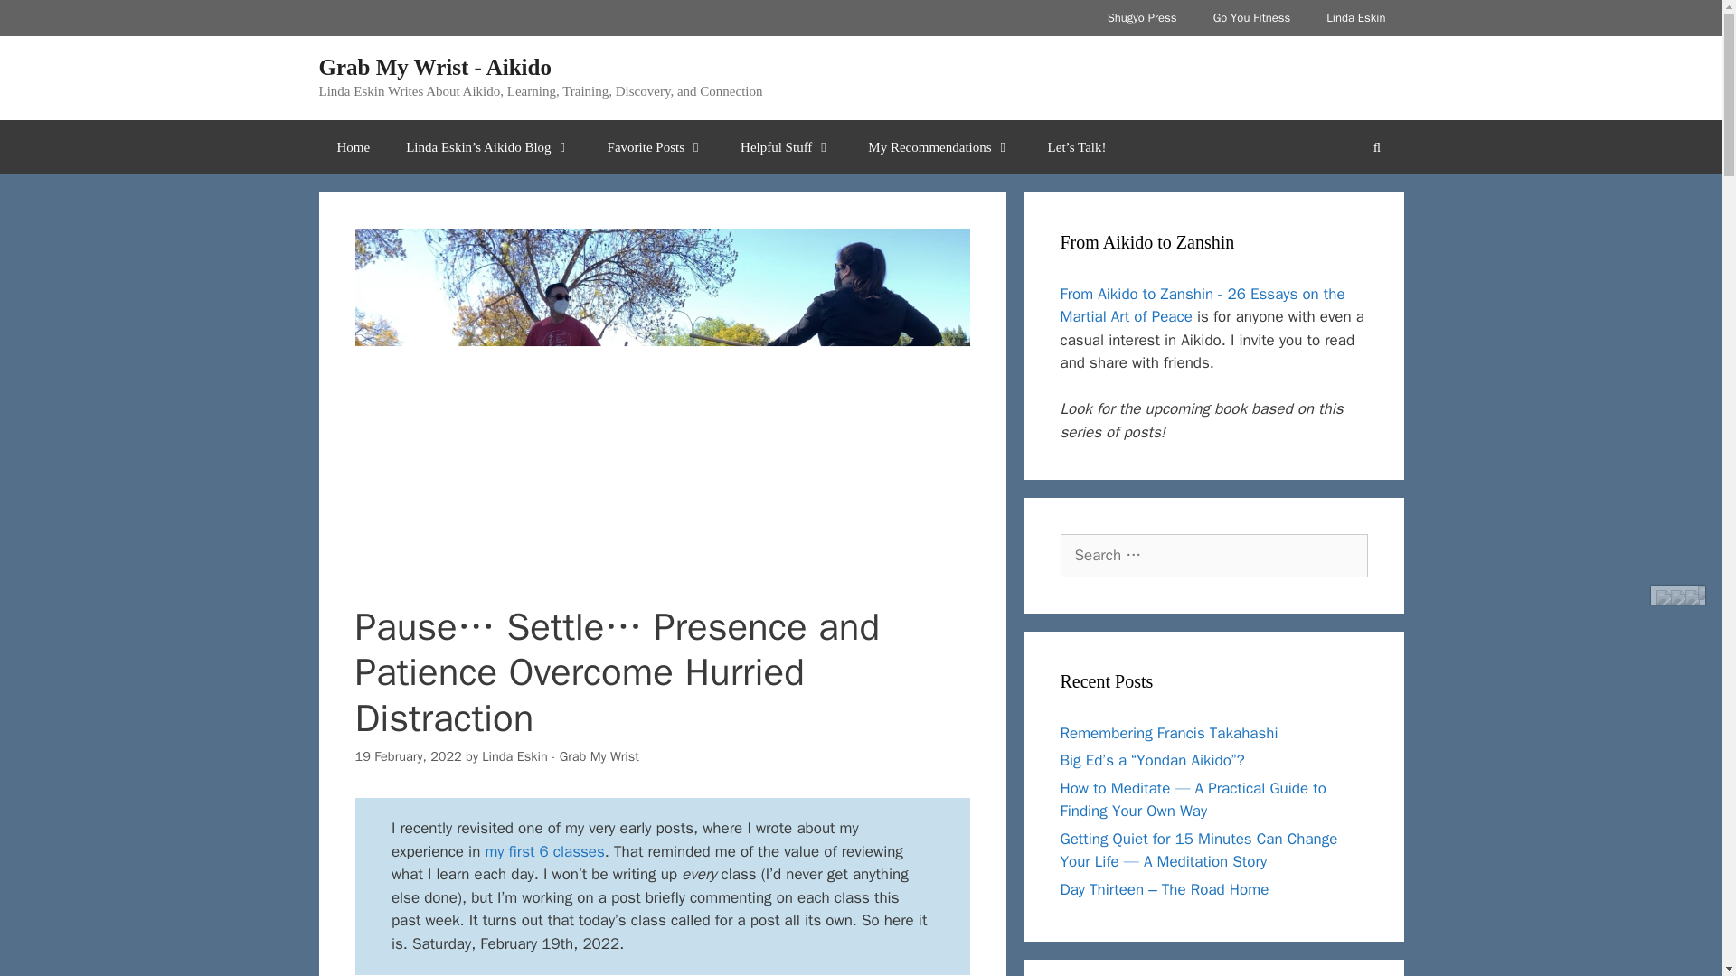 The width and height of the screenshot is (1736, 976). What do you see at coordinates (1213, 555) in the screenshot?
I see `Search for:` at bounding box center [1213, 555].